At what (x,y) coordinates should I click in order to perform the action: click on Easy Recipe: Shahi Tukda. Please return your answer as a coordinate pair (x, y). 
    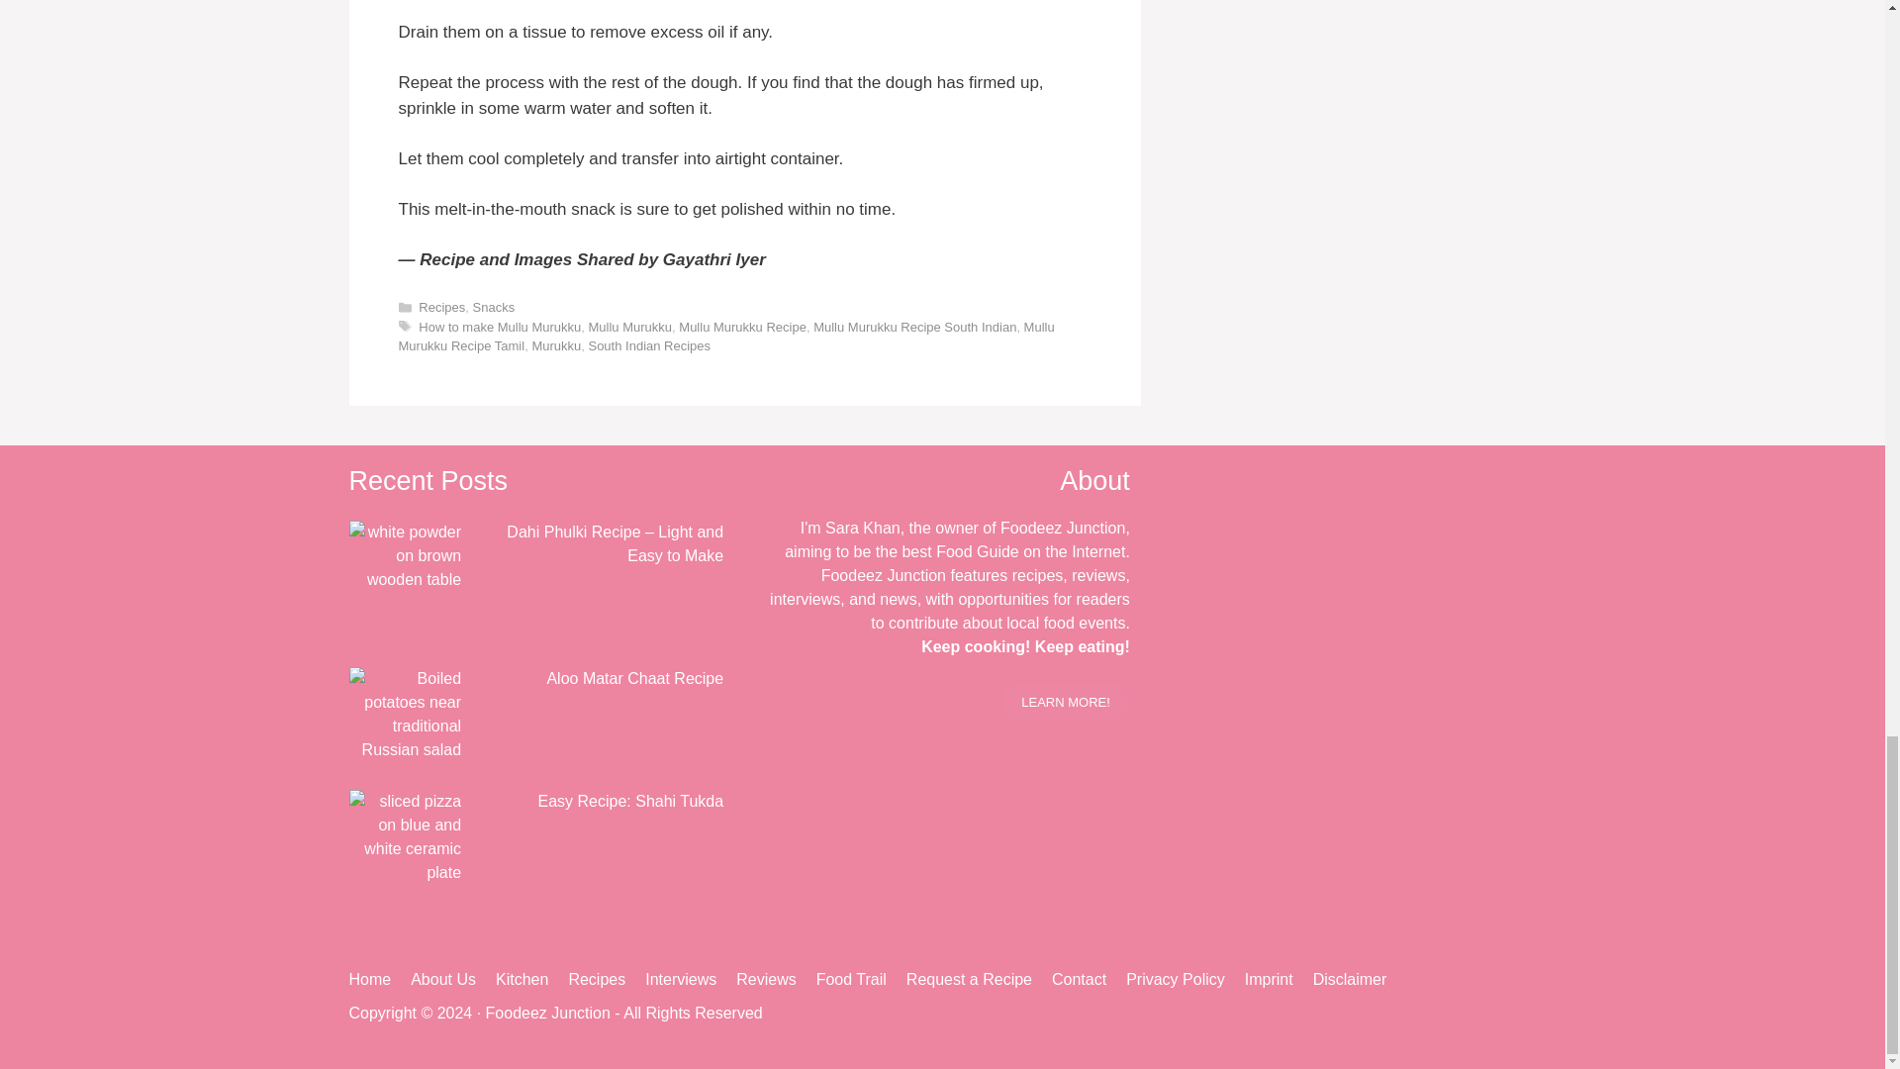
    Looking at the image, I should click on (630, 801).